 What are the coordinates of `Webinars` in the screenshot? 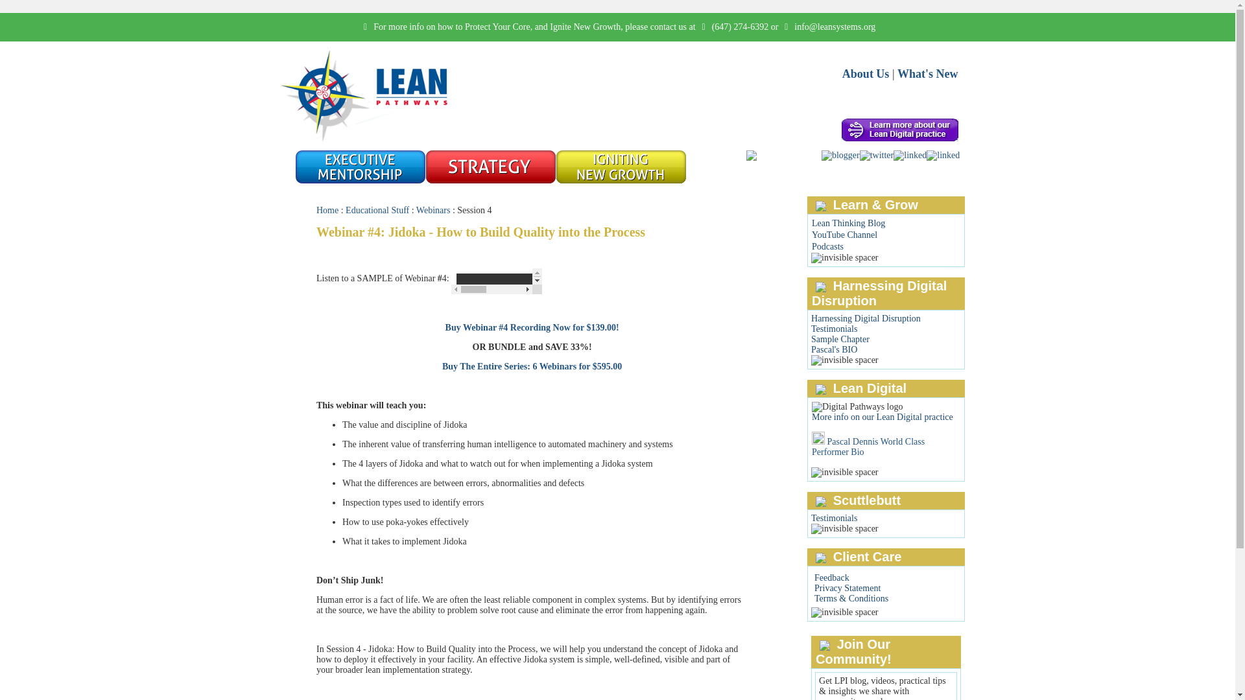 It's located at (433, 210).